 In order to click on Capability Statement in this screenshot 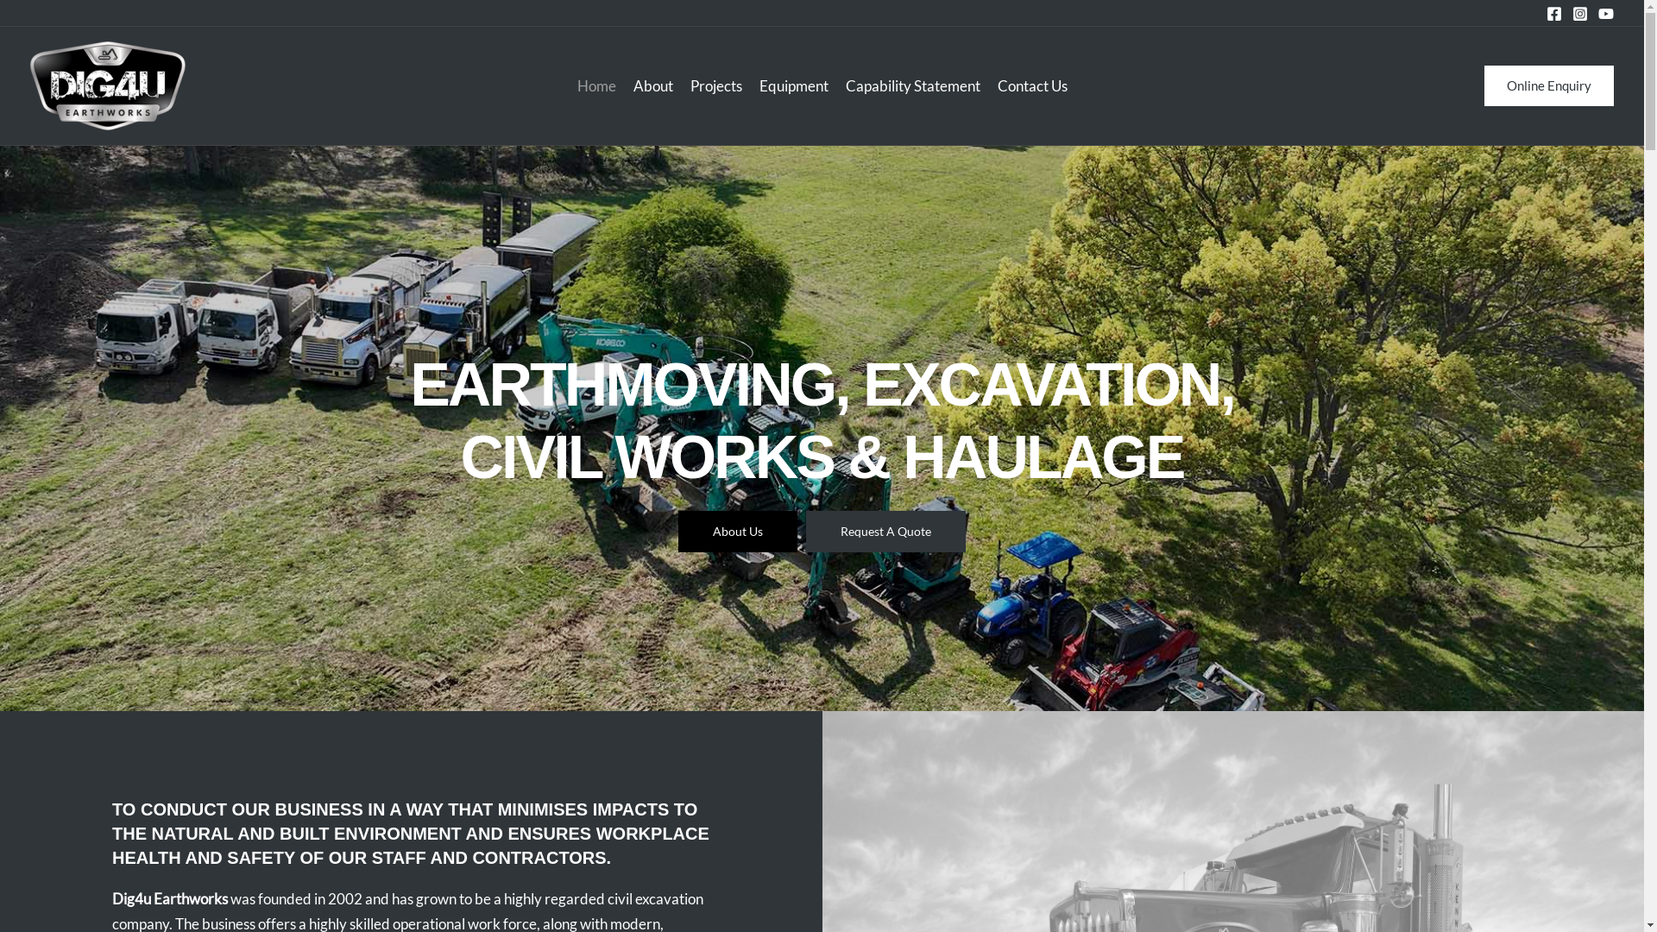, I will do `click(913, 85)`.